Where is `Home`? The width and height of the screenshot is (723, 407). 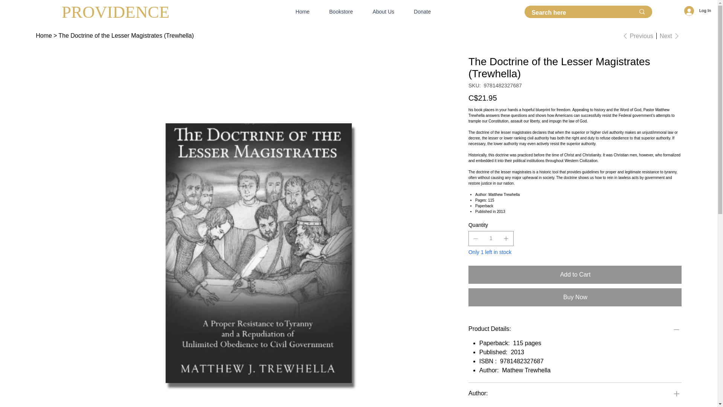 Home is located at coordinates (297, 11).